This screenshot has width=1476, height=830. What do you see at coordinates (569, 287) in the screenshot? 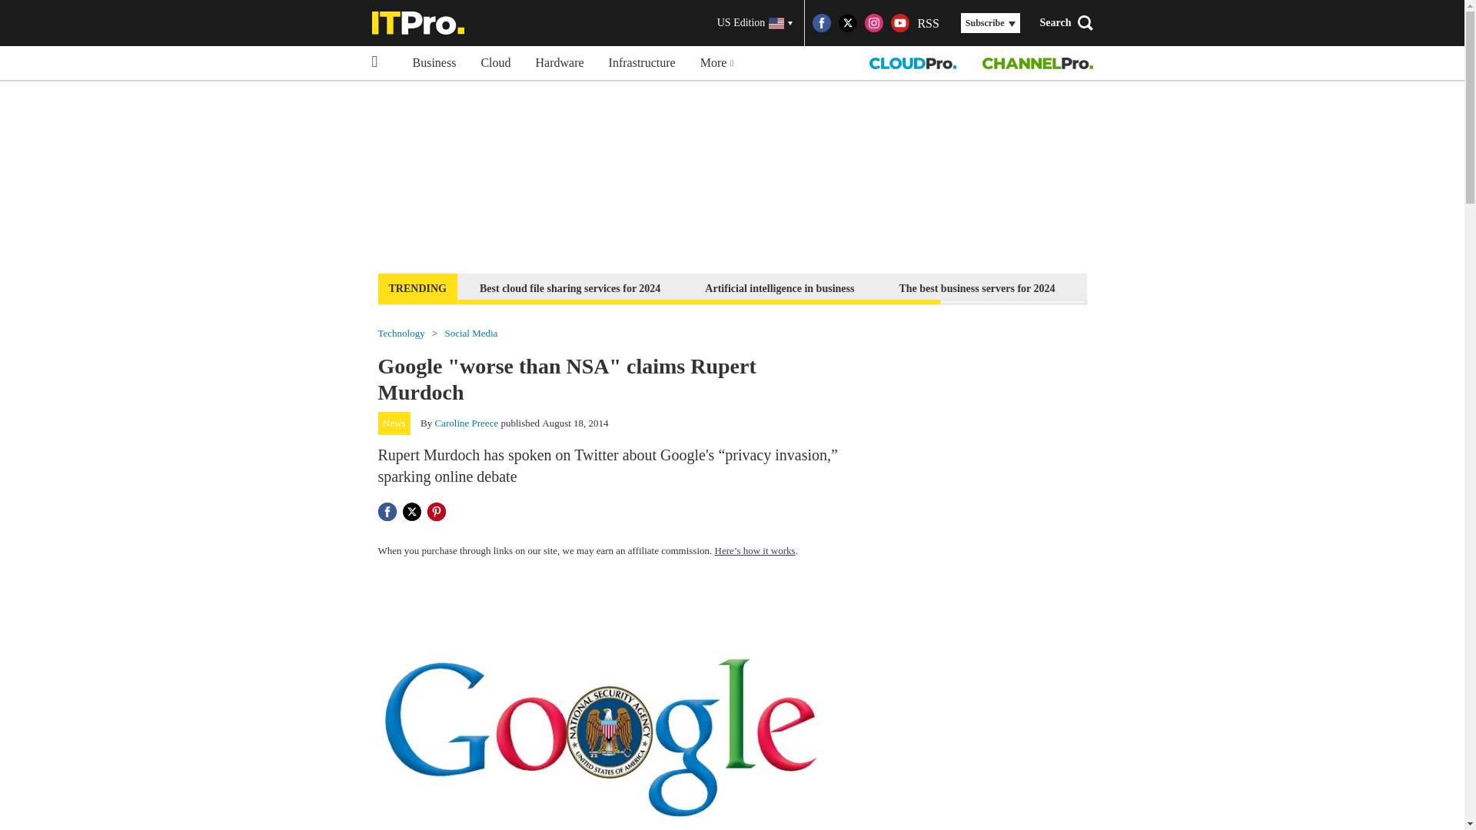
I see `Best cloud file sharing services for 2024` at bounding box center [569, 287].